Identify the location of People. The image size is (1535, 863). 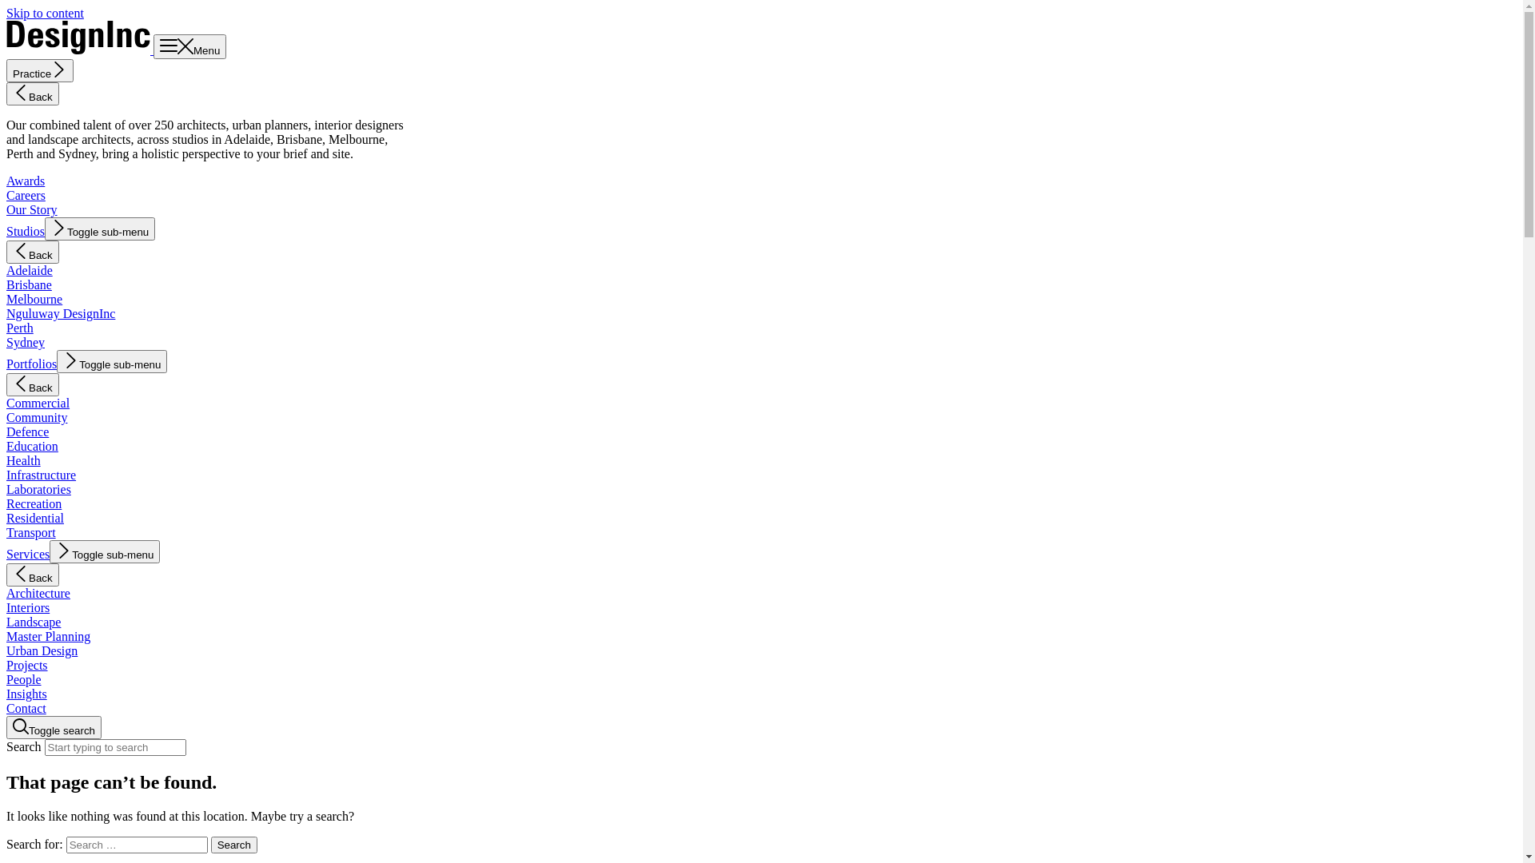
(24, 679).